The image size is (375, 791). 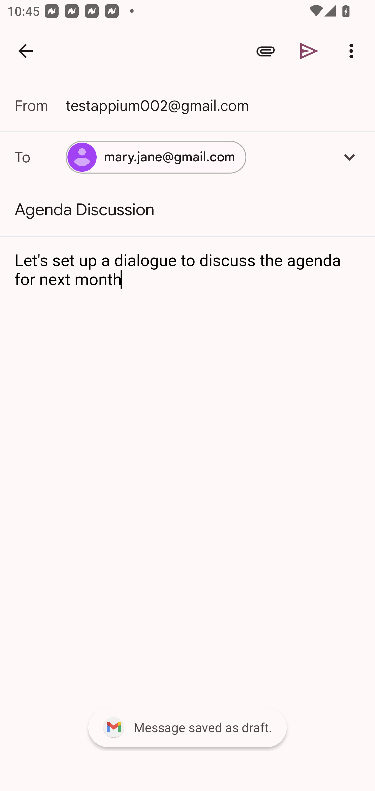 What do you see at coordinates (349, 157) in the screenshot?
I see `Add Cc/Bcc` at bounding box center [349, 157].